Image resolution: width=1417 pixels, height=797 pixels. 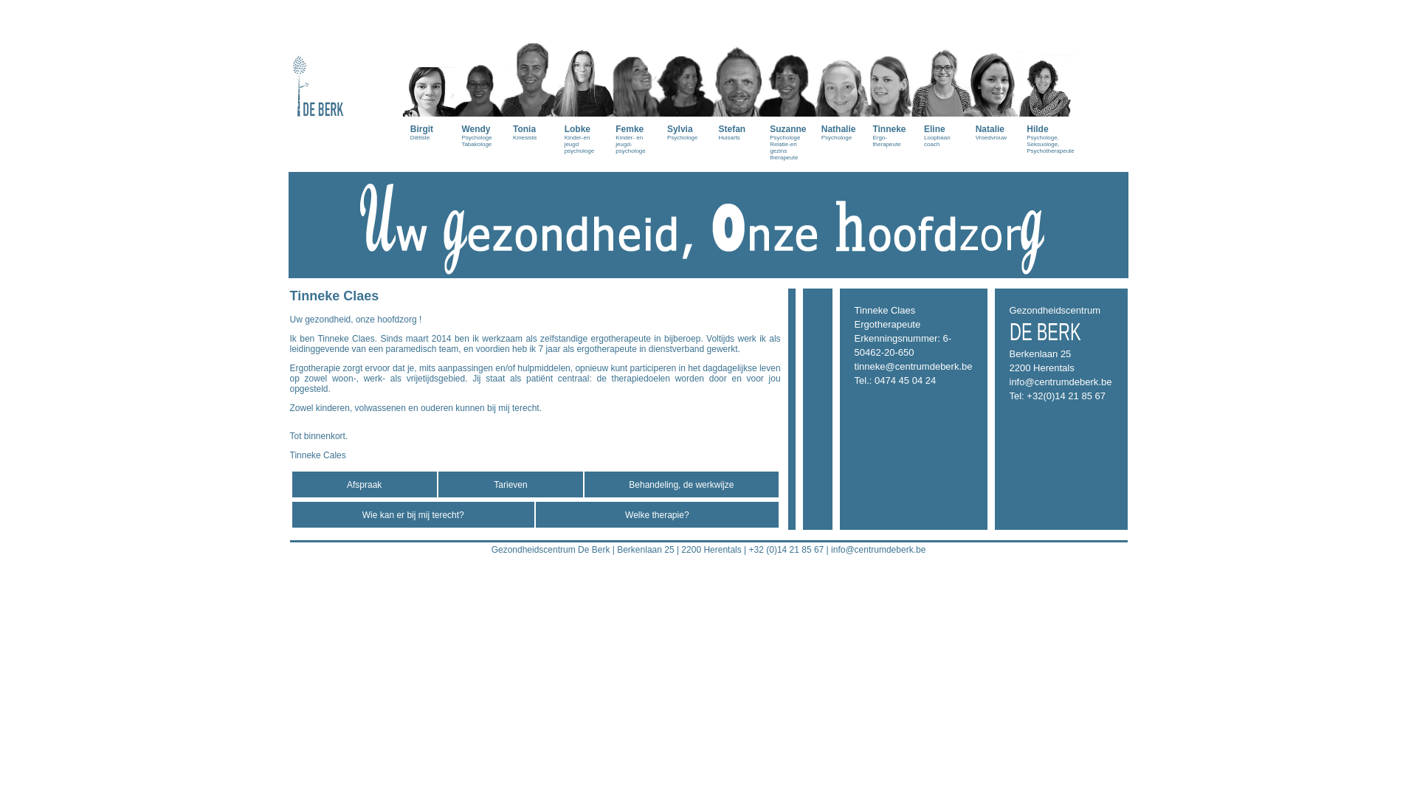 What do you see at coordinates (914, 366) in the screenshot?
I see `tinneke@centrumdeberk.be` at bounding box center [914, 366].